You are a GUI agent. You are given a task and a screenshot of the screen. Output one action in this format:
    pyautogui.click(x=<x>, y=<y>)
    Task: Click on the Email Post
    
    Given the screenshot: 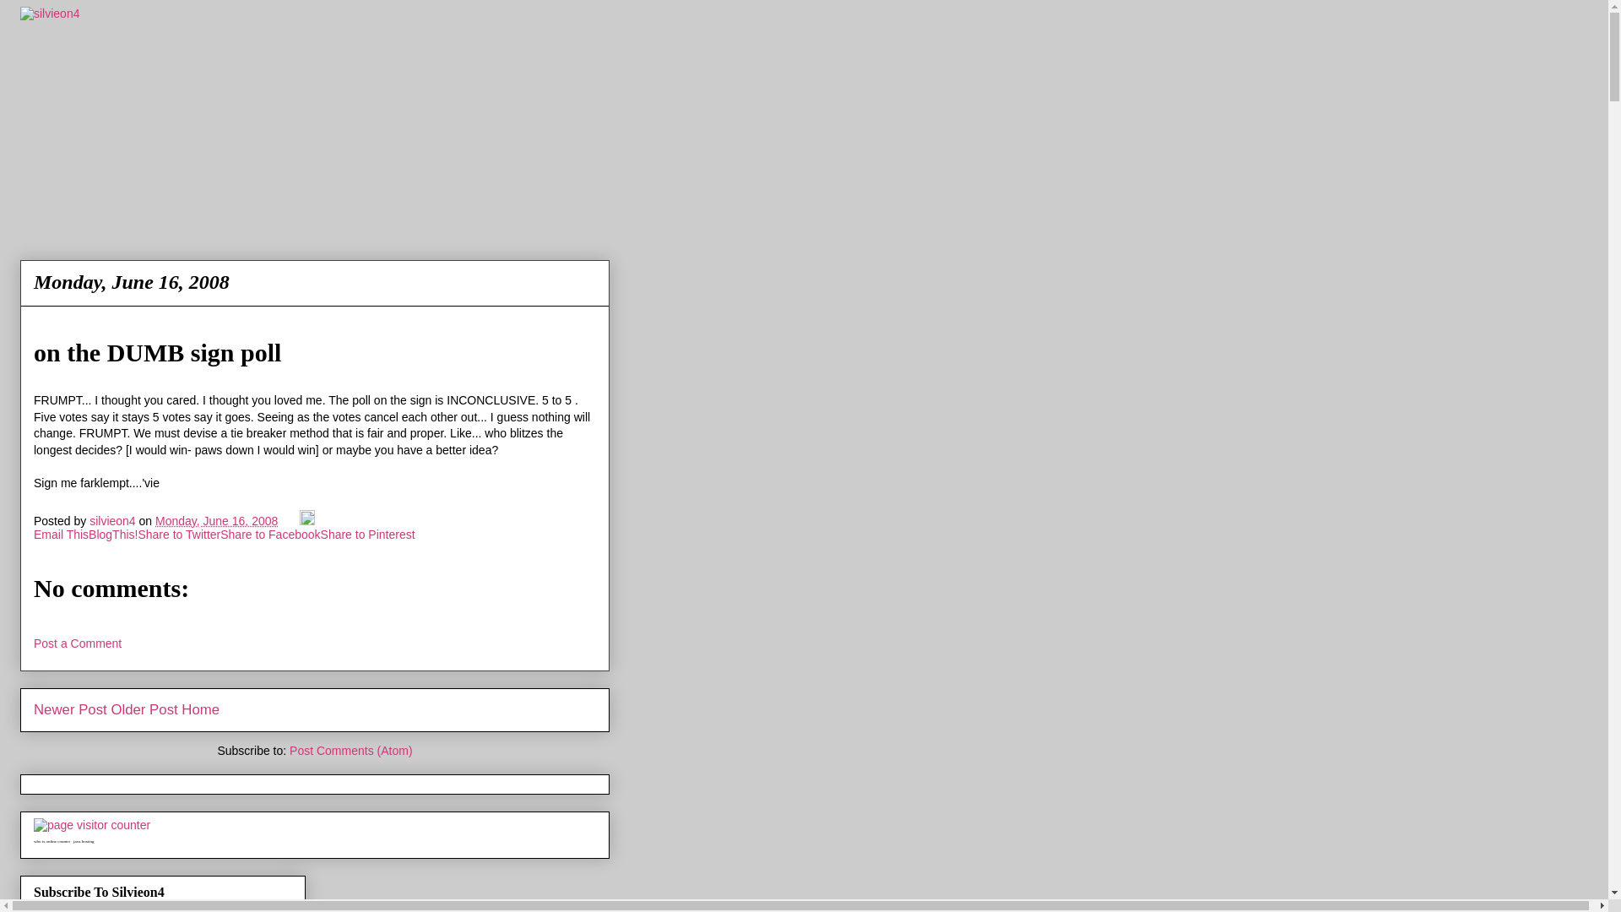 What is the action you would take?
    pyautogui.click(x=290, y=521)
    